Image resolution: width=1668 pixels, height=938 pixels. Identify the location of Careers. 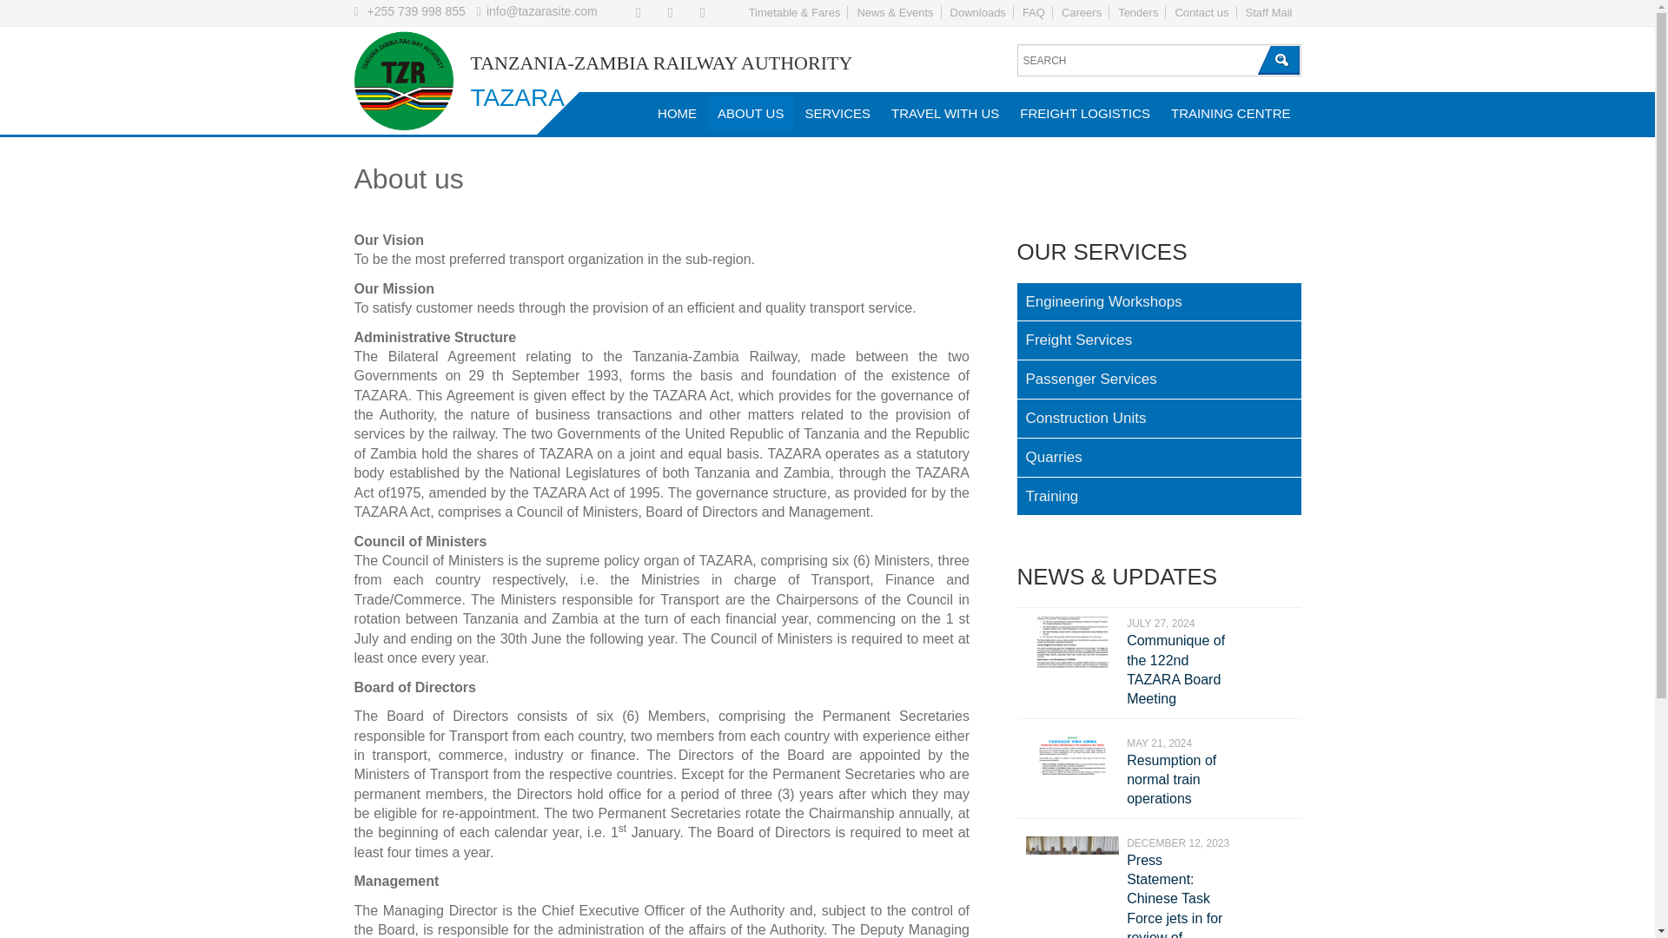
(1081, 12).